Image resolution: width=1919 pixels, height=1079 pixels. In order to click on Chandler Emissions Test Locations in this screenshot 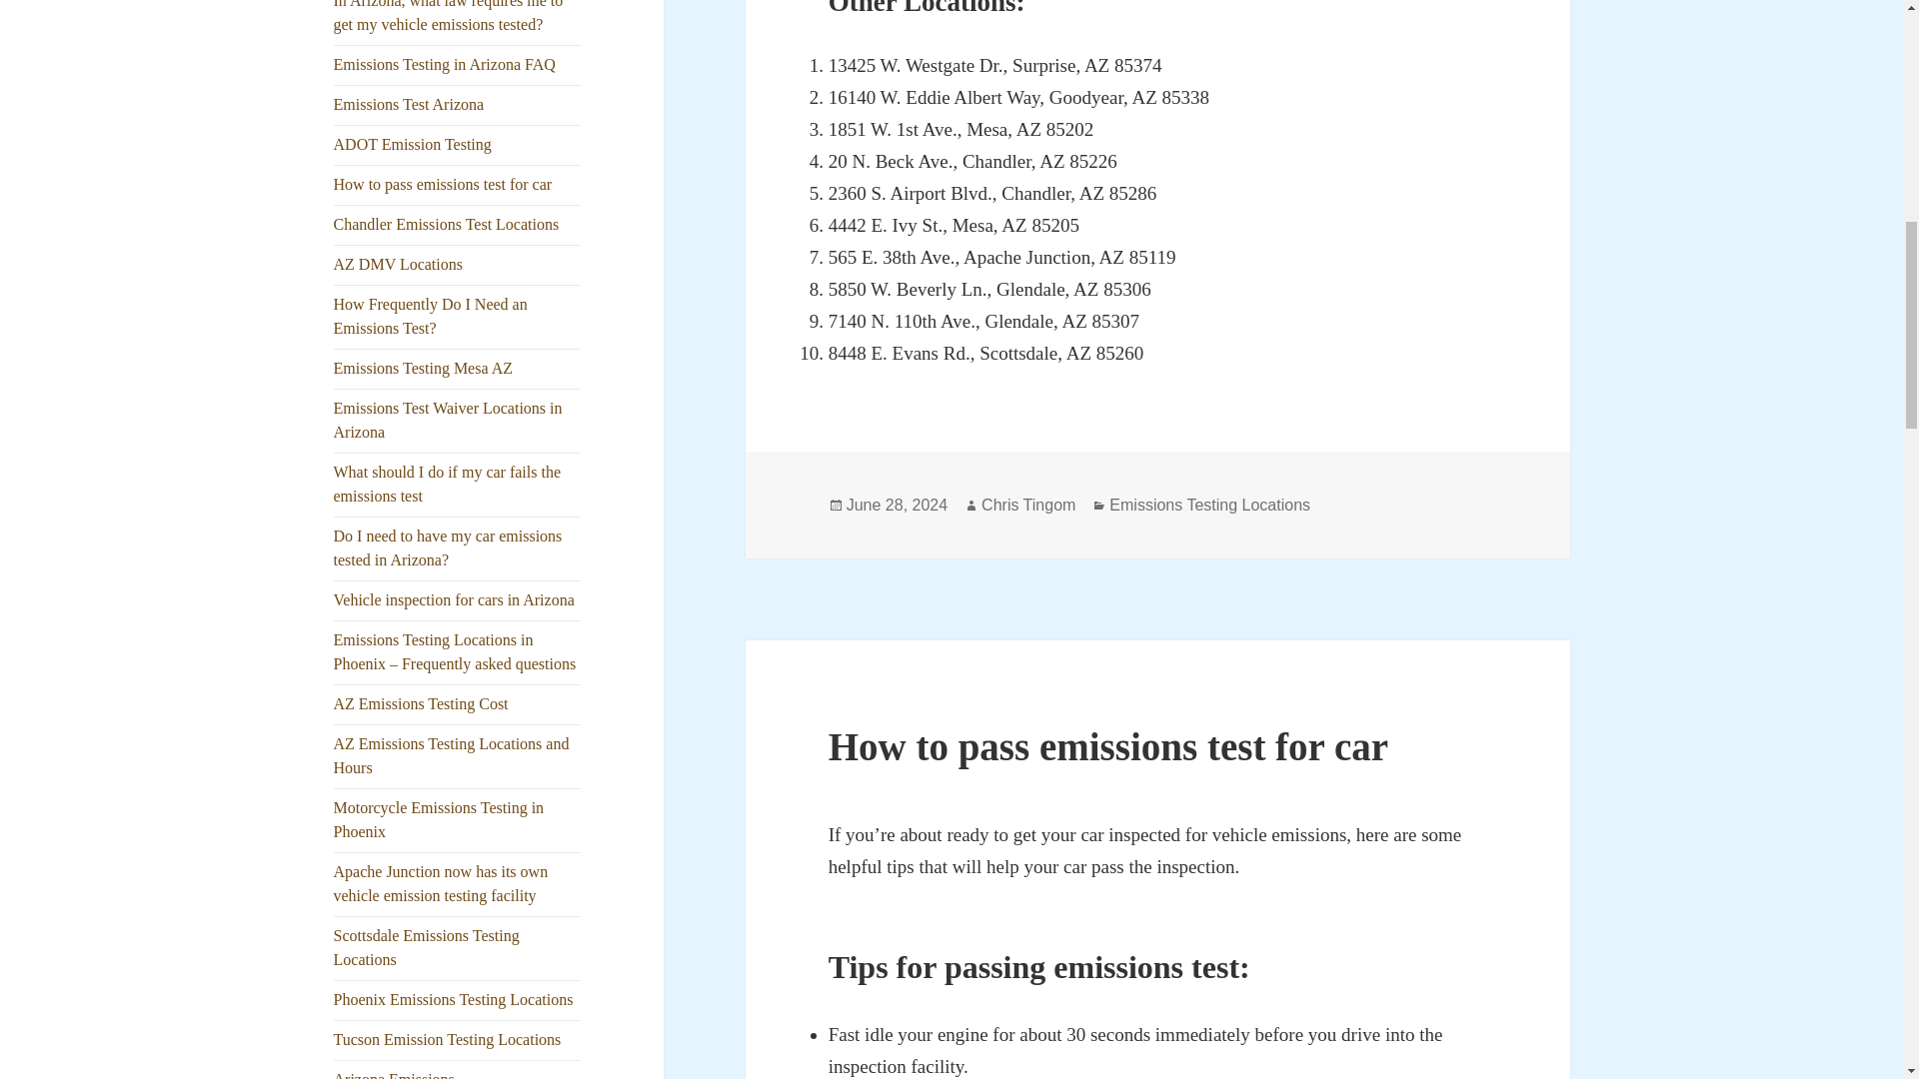, I will do `click(447, 224)`.